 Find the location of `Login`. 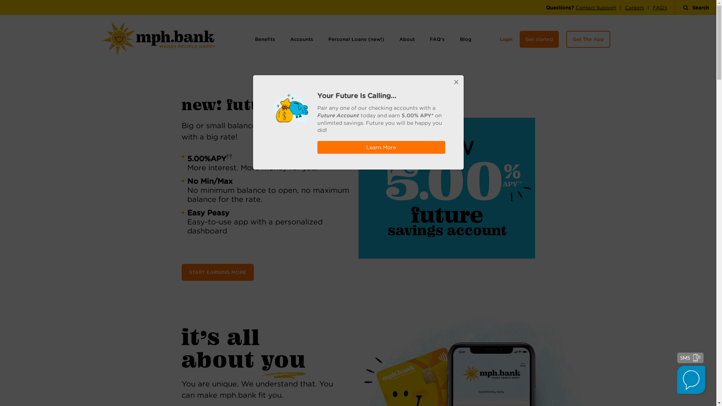

Login is located at coordinates (505, 39).